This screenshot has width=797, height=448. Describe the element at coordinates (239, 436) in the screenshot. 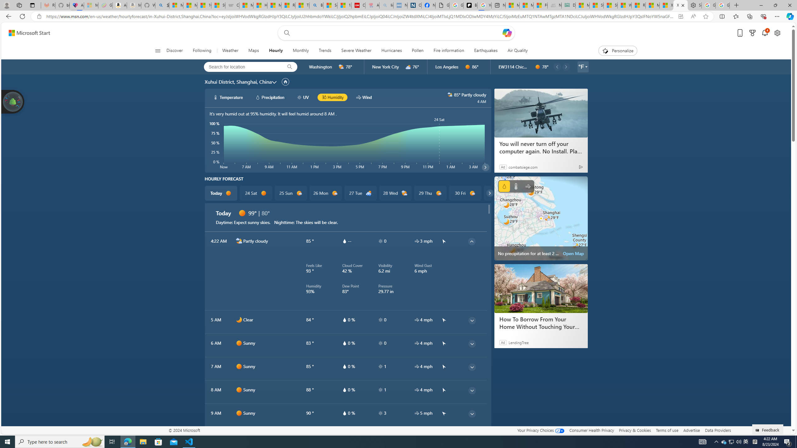

I see `d0000` at that location.